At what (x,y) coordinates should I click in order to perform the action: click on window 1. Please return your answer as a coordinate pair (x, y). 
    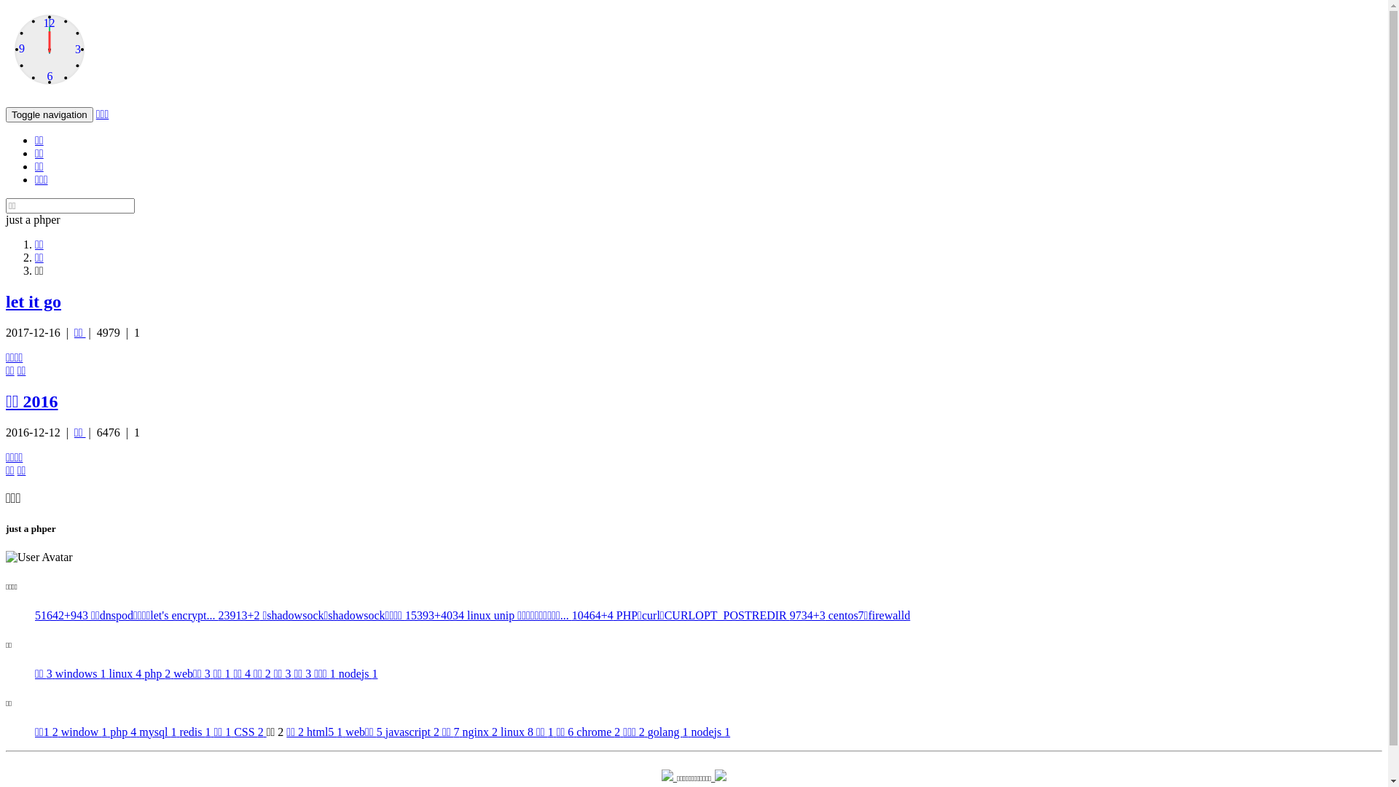
    Looking at the image, I should click on (86, 732).